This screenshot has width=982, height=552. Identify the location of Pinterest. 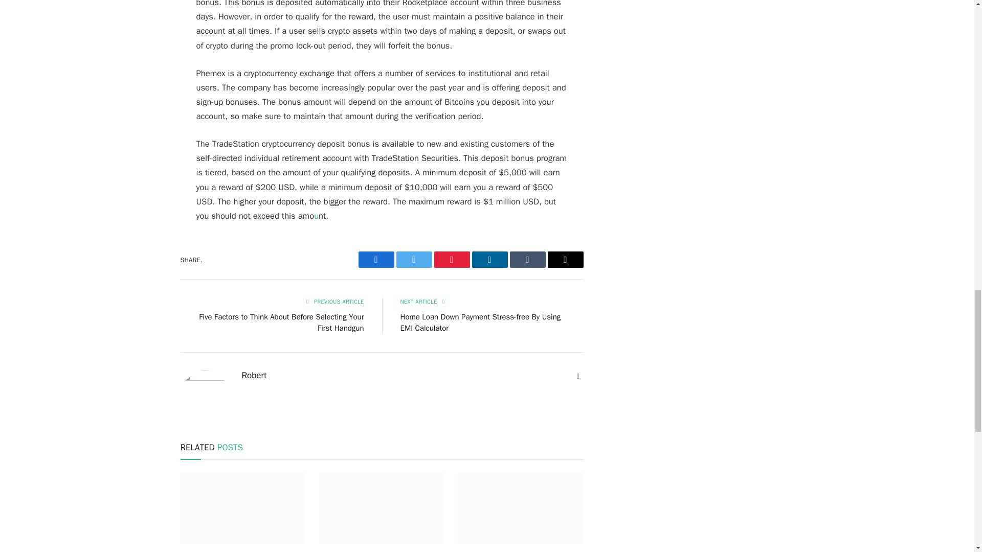
(451, 260).